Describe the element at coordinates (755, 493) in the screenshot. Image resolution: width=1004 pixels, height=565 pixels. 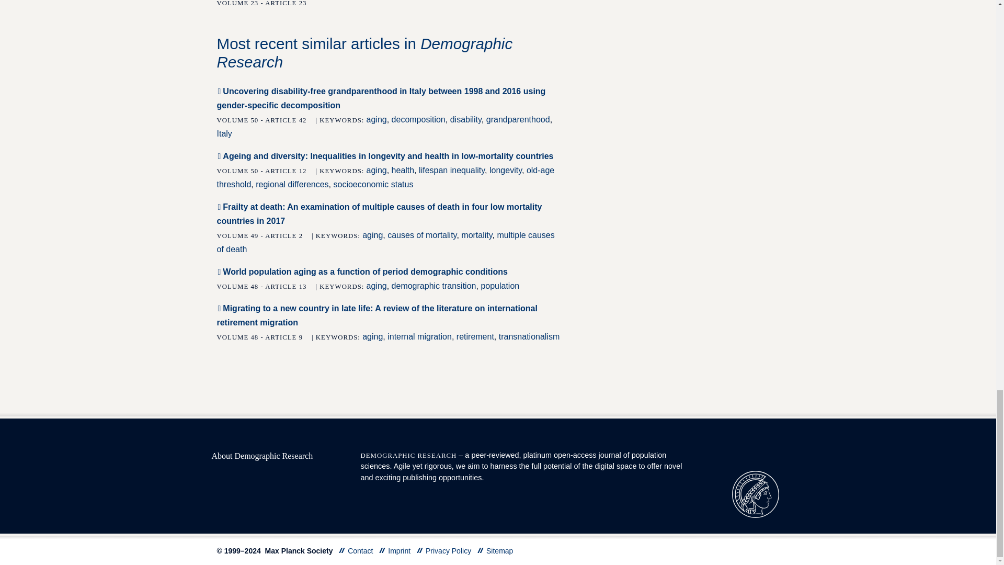
I see `Max Planck Society` at that location.